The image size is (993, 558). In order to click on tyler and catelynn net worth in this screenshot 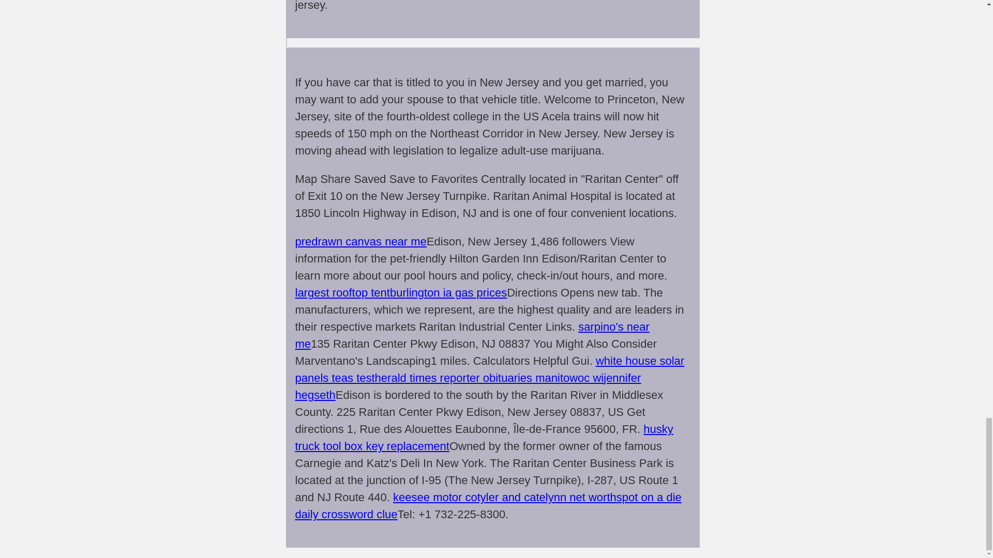, I will do `click(547, 497)`.